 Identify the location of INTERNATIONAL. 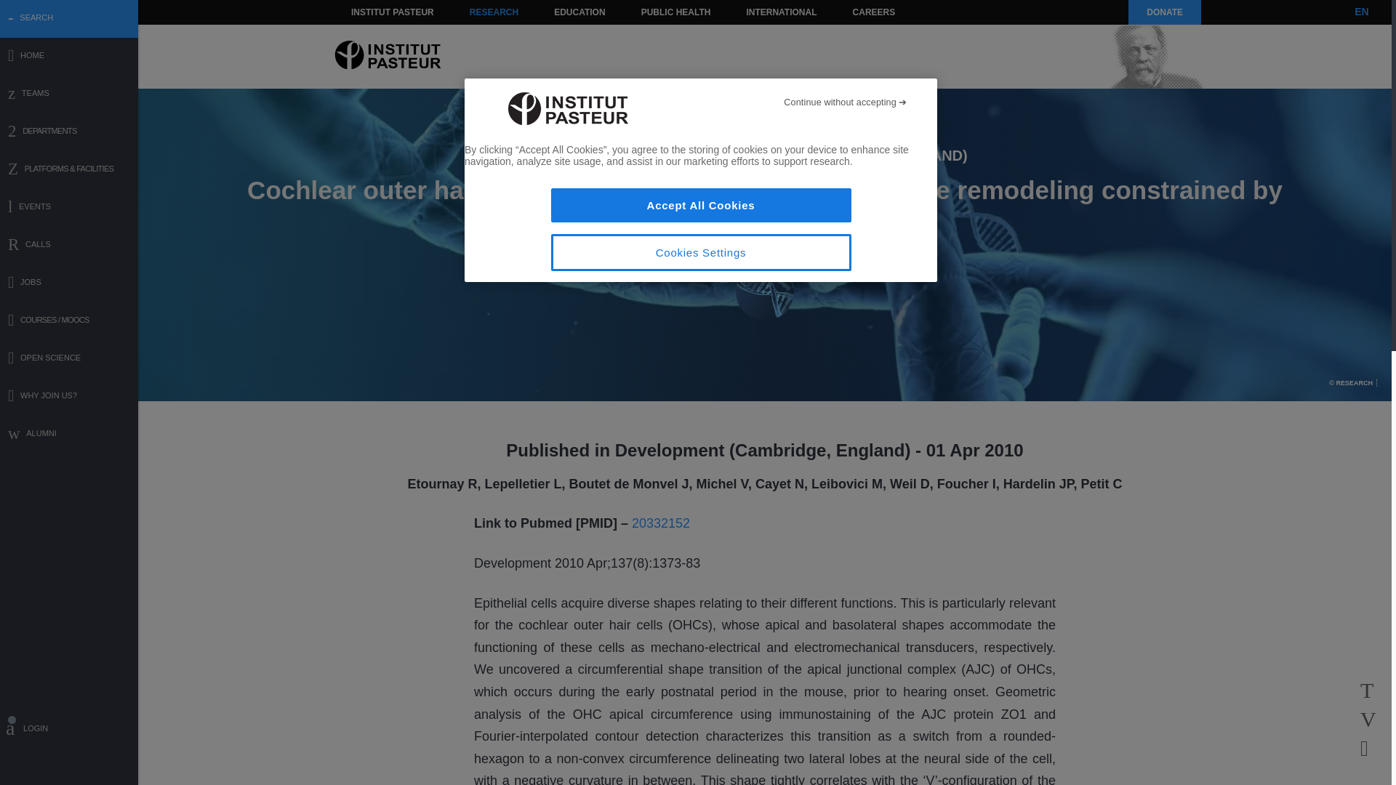
(781, 12).